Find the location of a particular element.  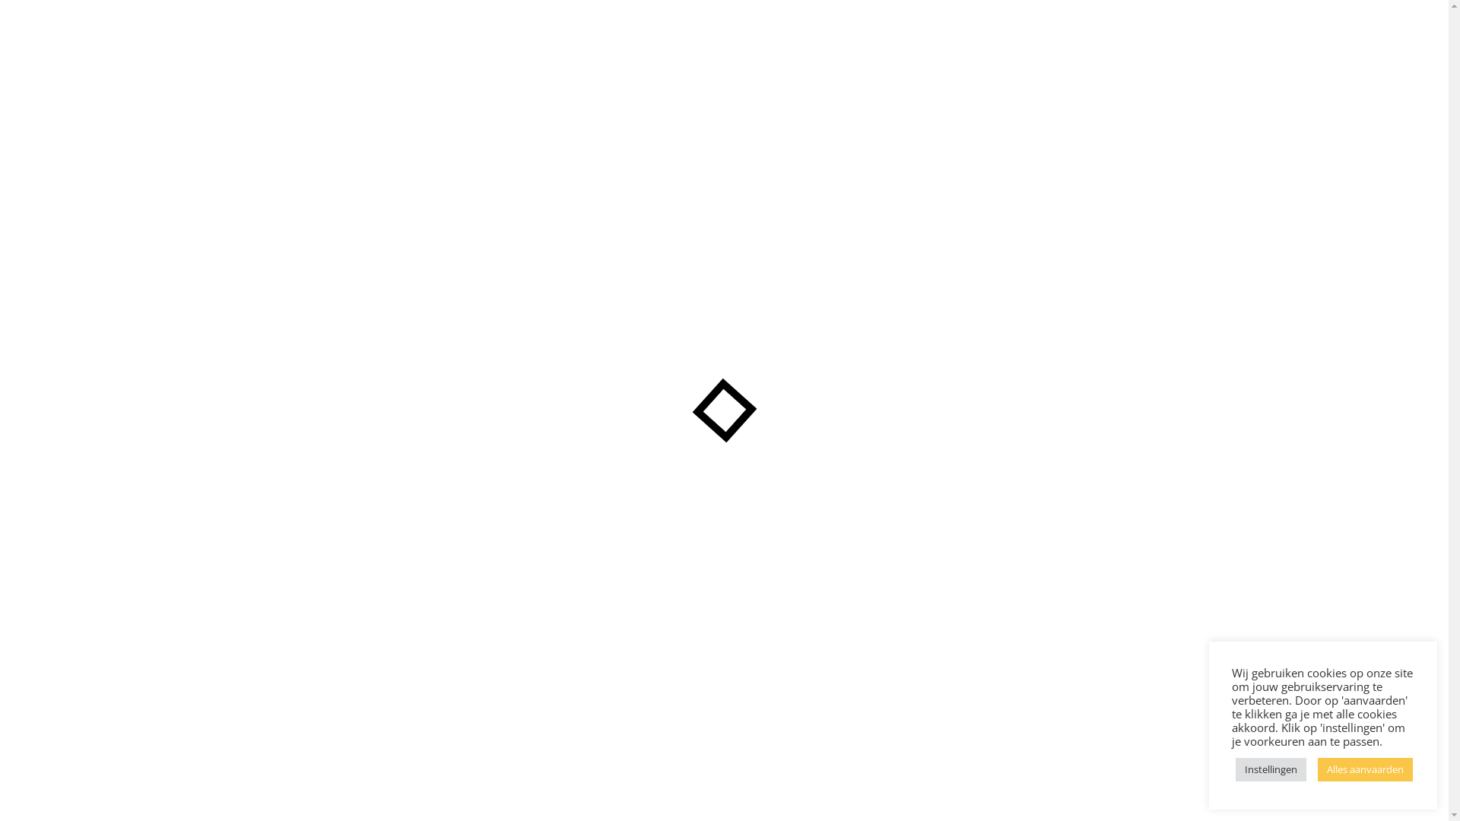

+32 (0)51 204 941 is located at coordinates (1164, 139).